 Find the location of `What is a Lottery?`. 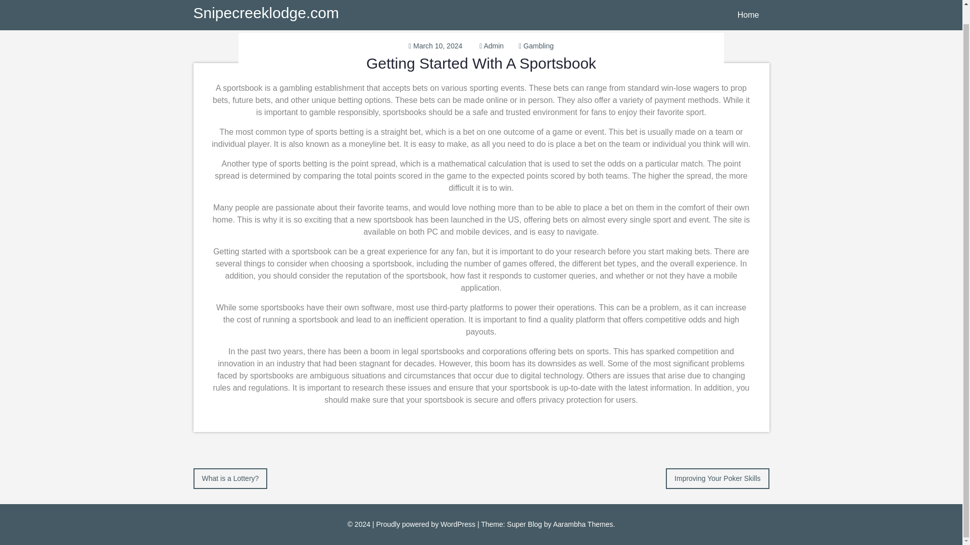

What is a Lottery? is located at coordinates (230, 477).